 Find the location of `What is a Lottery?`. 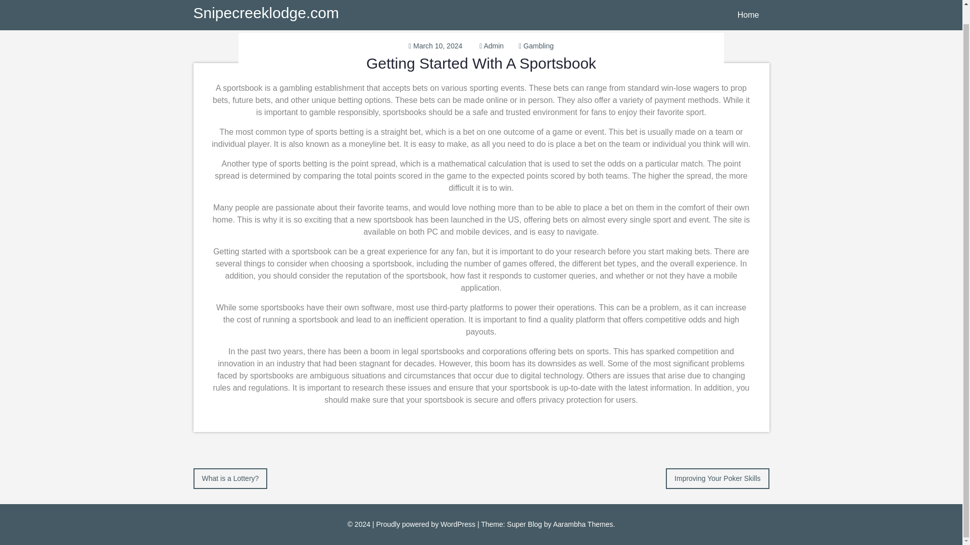

What is a Lottery? is located at coordinates (230, 477).